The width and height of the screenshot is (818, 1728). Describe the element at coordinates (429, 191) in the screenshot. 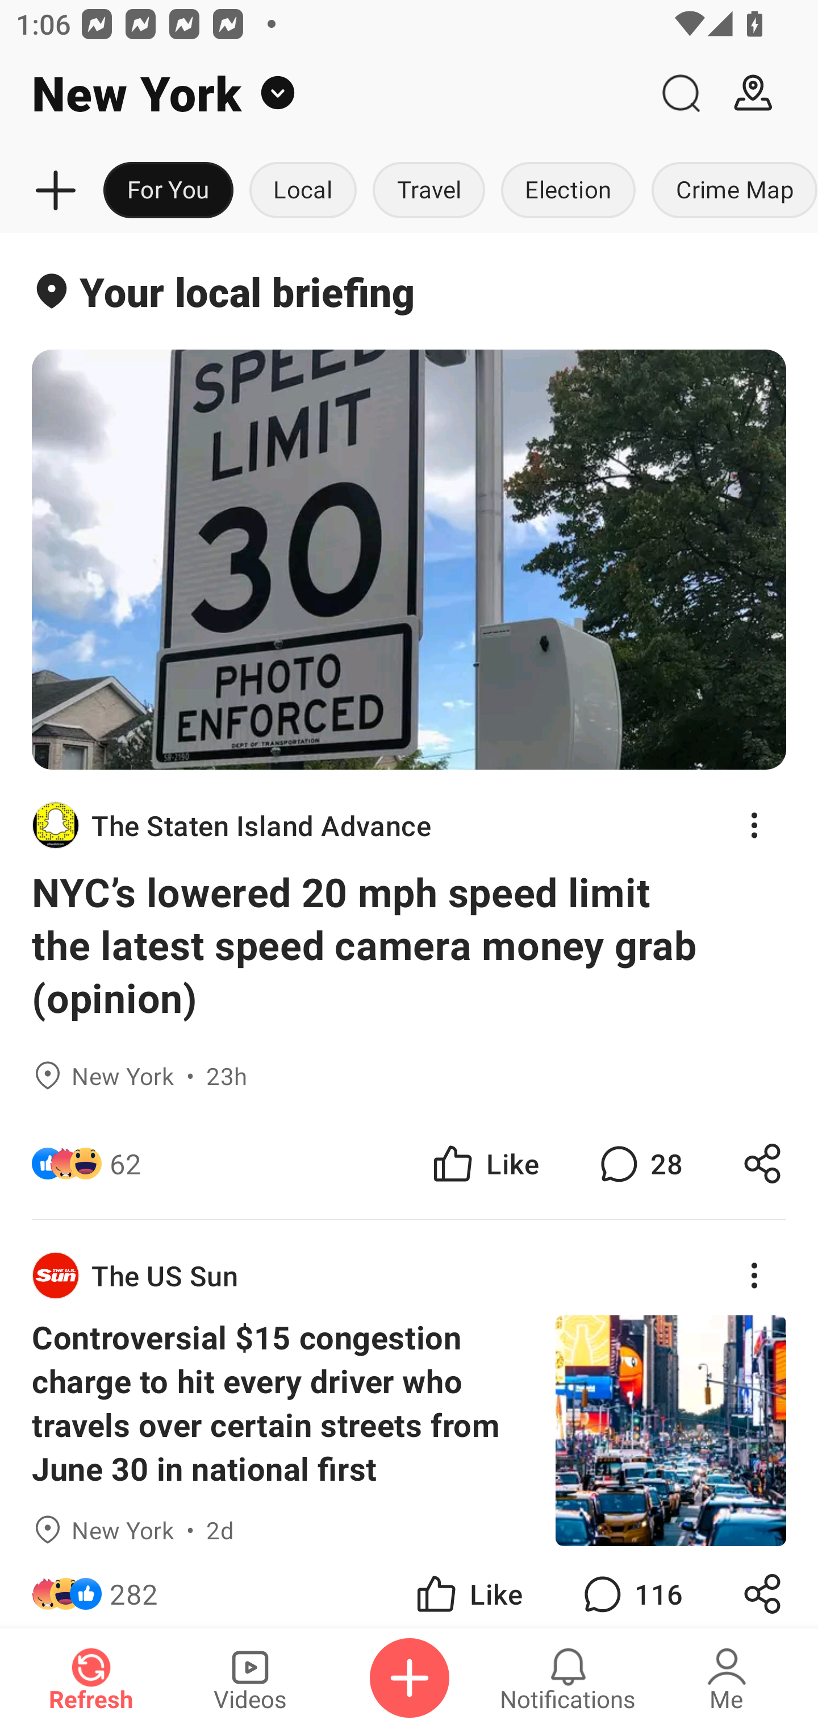

I see `Travel` at that location.